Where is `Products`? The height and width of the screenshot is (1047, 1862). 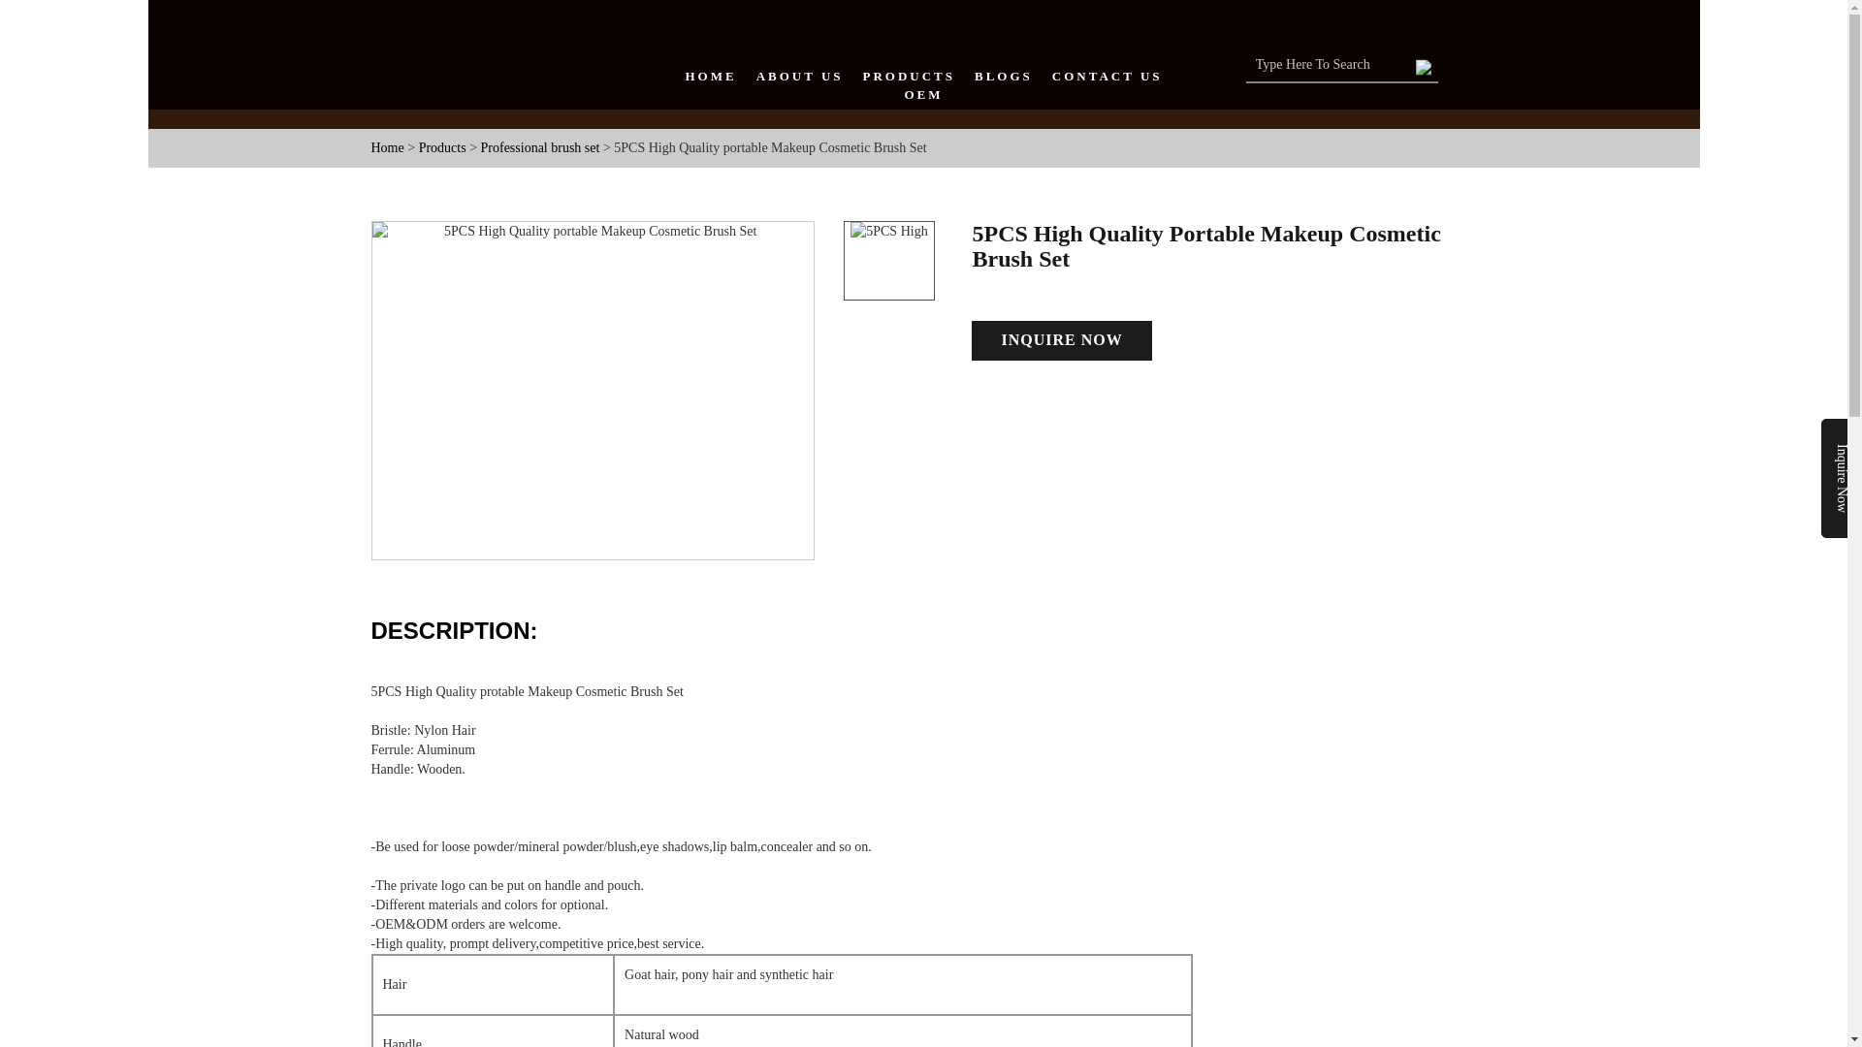 Products is located at coordinates (442, 147).